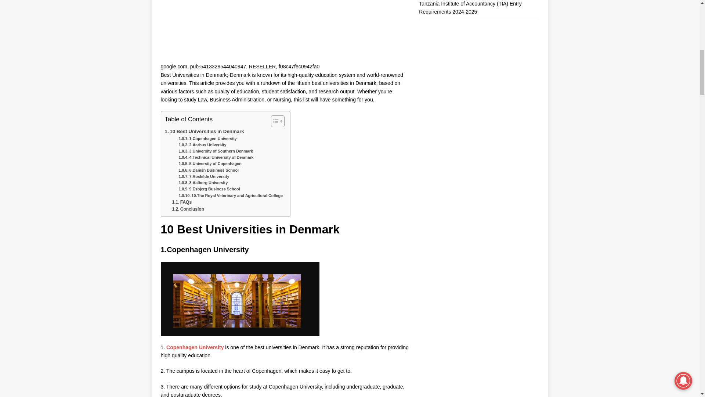  What do you see at coordinates (202, 145) in the screenshot?
I see `2.Aarhus University` at bounding box center [202, 145].